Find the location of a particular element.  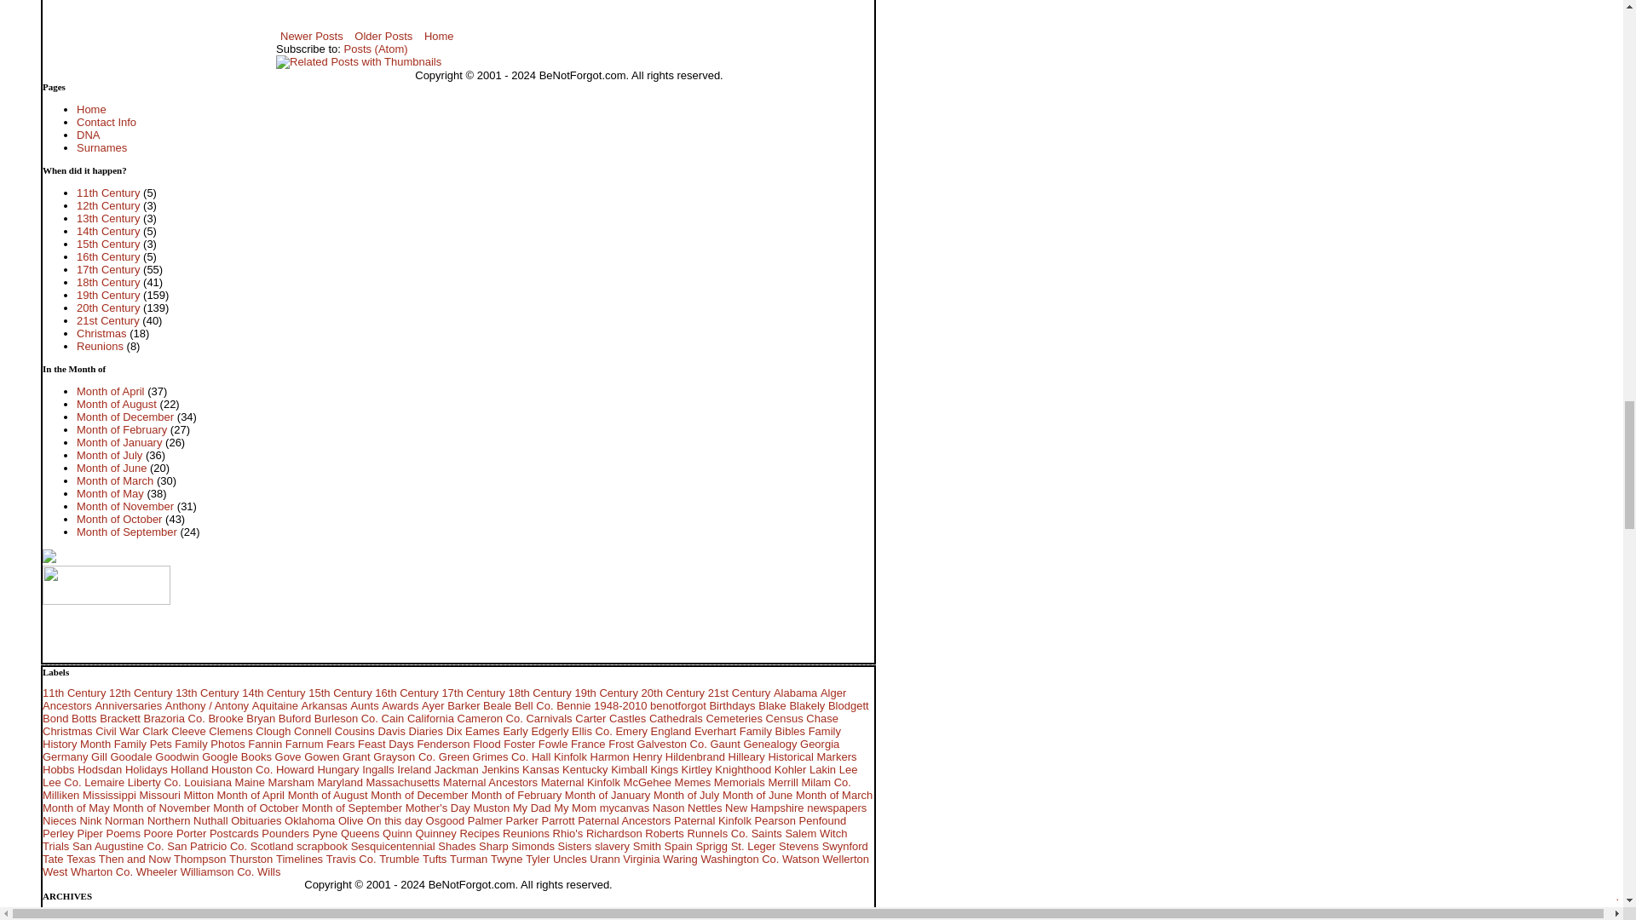

Home is located at coordinates (91, 108).